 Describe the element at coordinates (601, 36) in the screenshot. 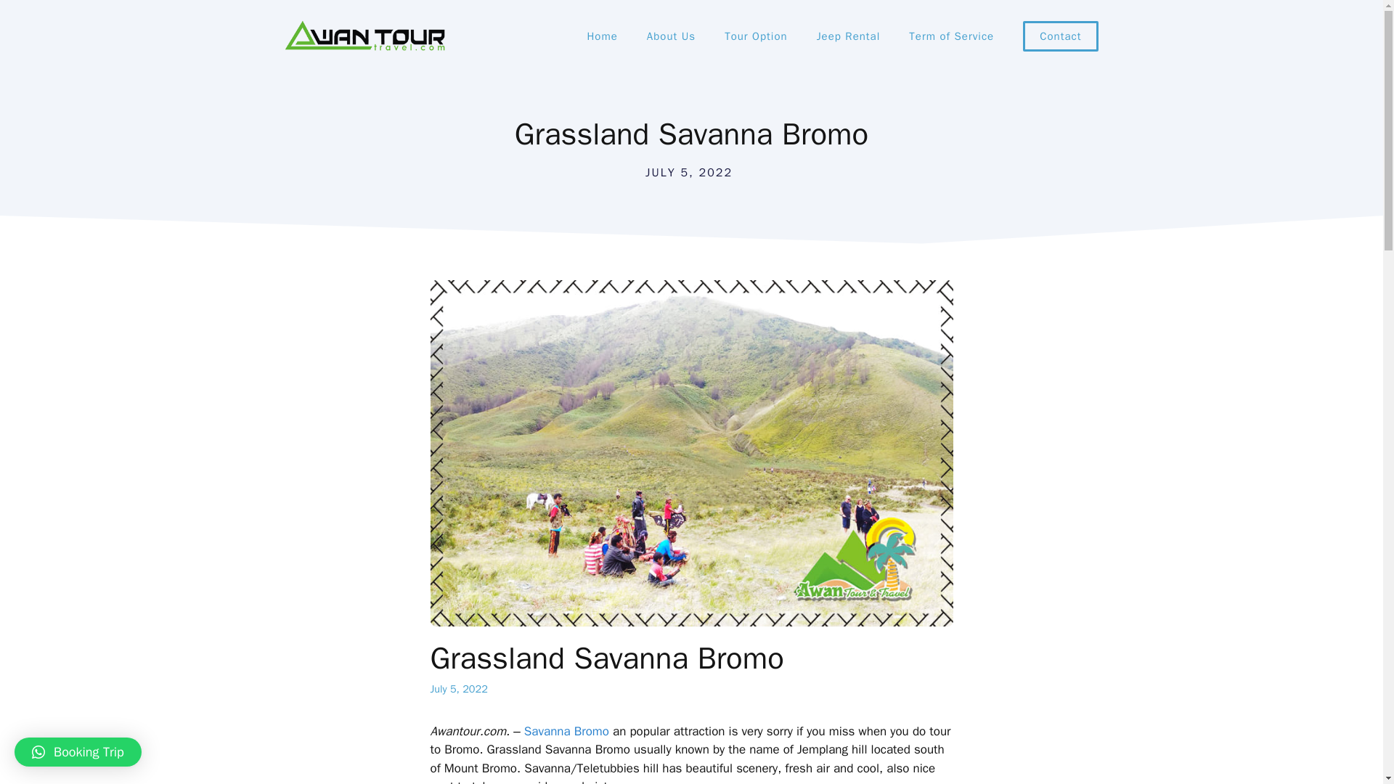

I see `Home` at that location.